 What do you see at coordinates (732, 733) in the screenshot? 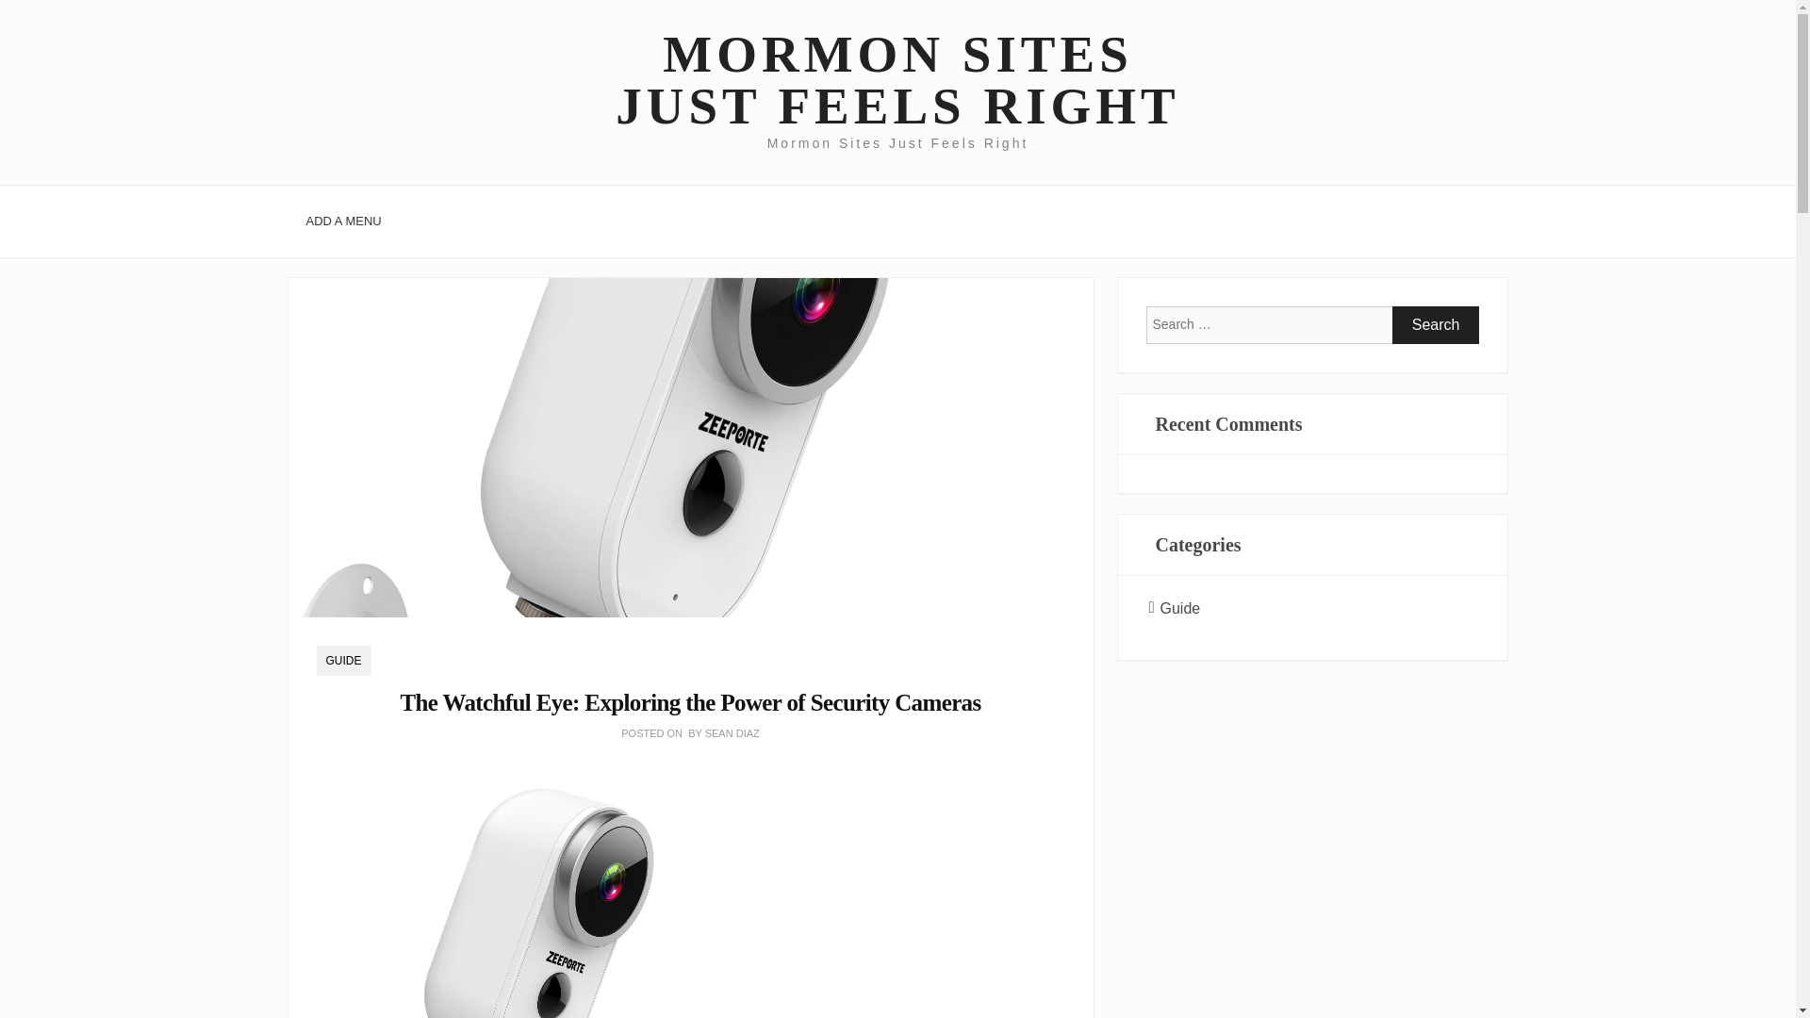
I see `SEAN DIAZ` at bounding box center [732, 733].